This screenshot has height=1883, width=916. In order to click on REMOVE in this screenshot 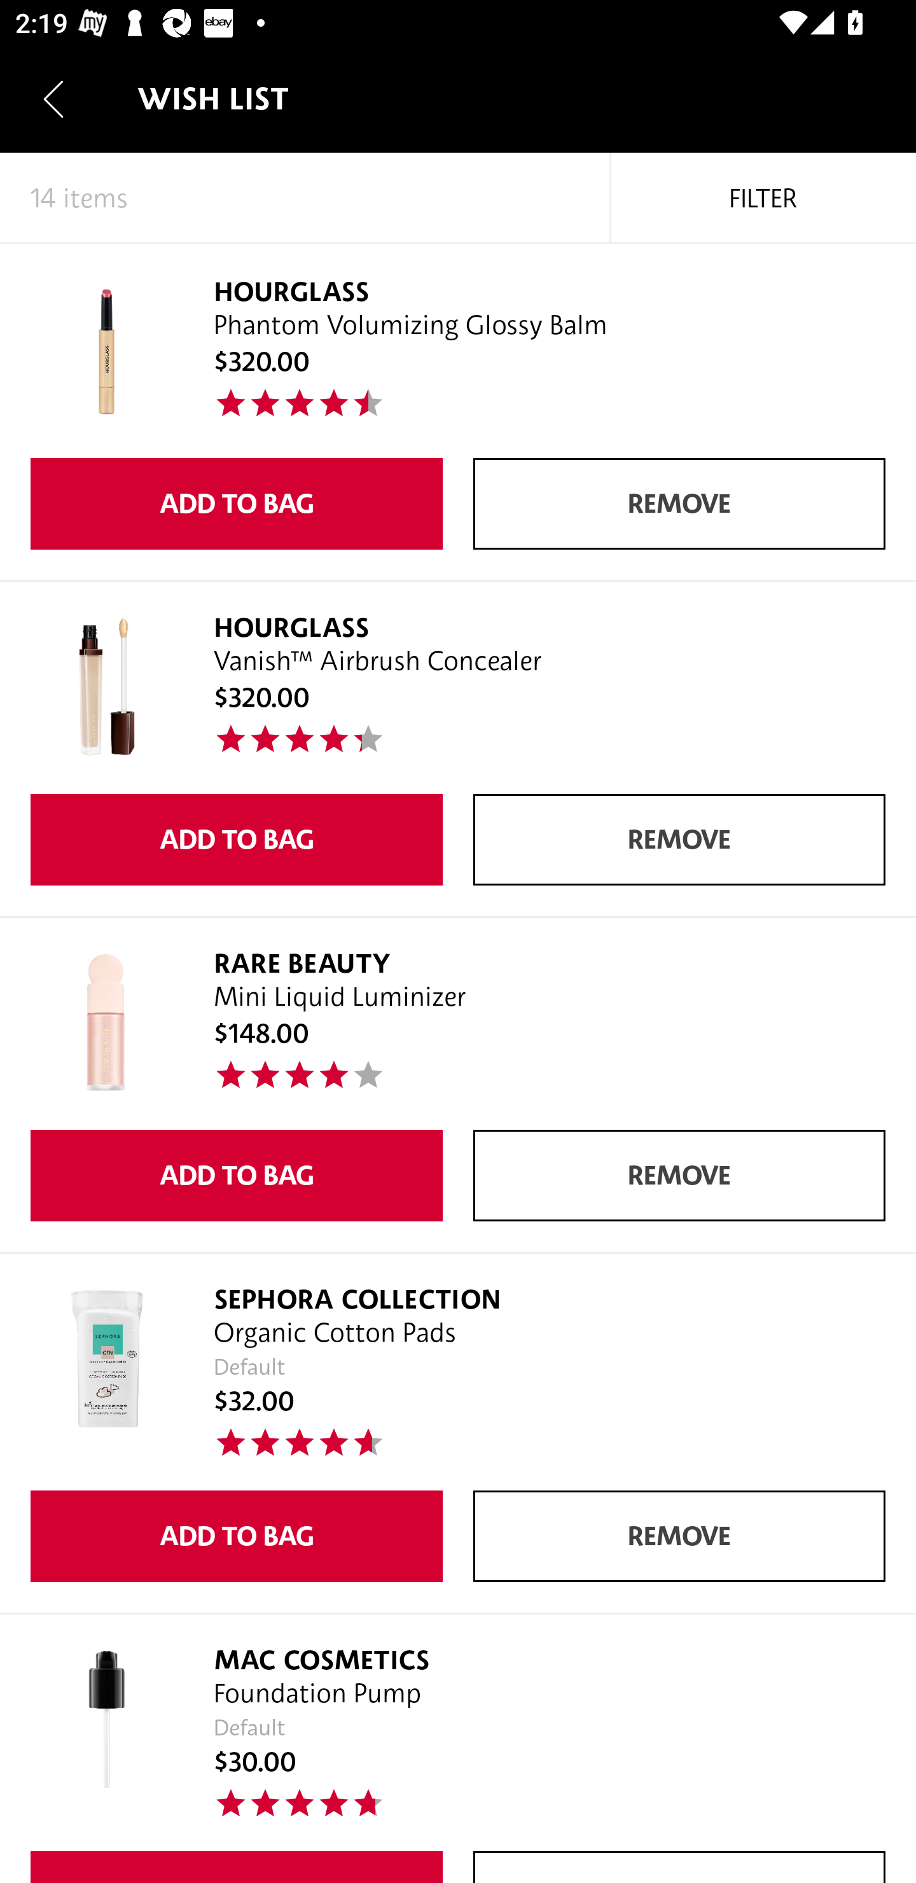, I will do `click(679, 1536)`.